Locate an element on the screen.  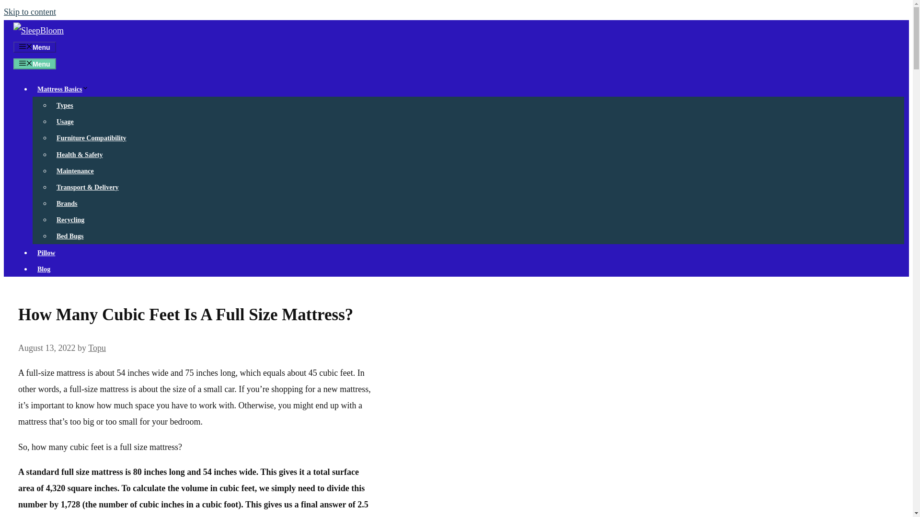
Usage is located at coordinates (65, 122).